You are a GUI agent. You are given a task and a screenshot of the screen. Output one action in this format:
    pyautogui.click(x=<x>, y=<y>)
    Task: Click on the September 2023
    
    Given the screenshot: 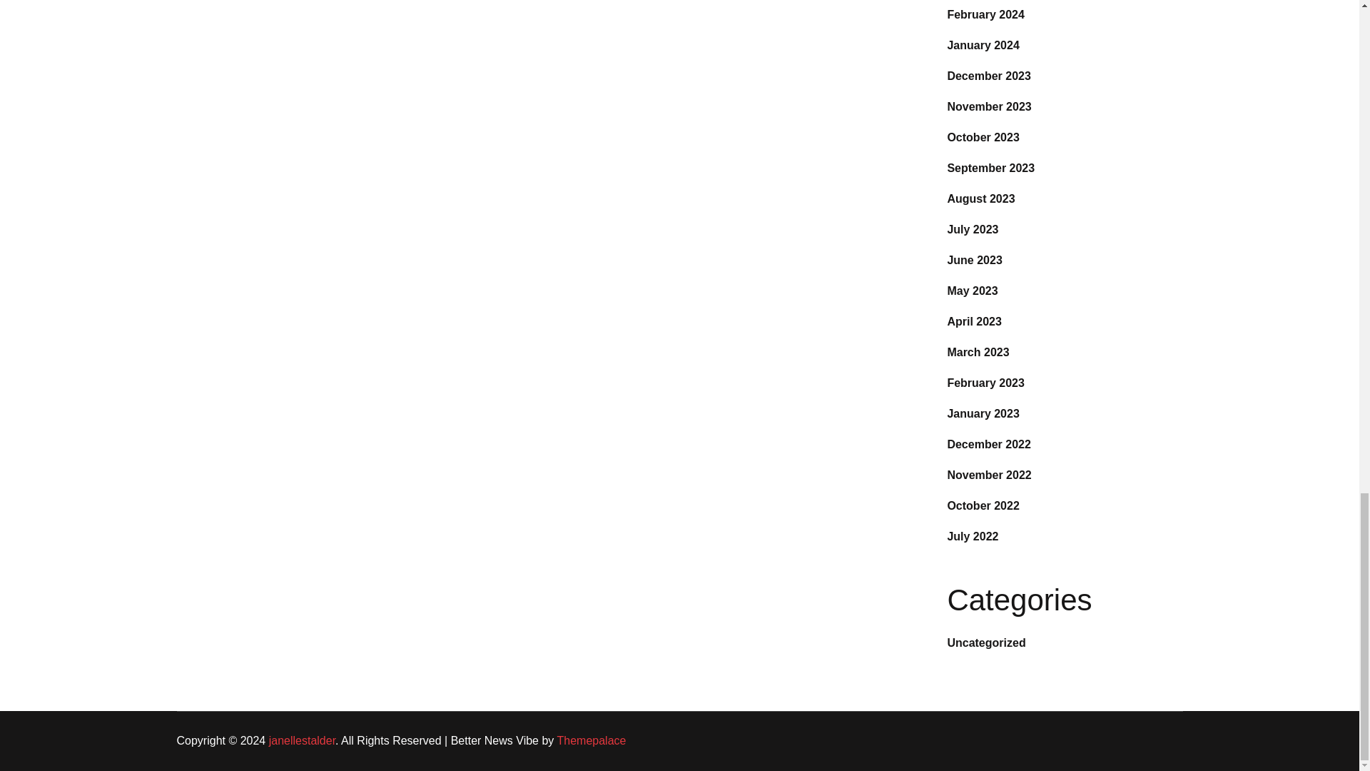 What is the action you would take?
    pyautogui.click(x=990, y=168)
    